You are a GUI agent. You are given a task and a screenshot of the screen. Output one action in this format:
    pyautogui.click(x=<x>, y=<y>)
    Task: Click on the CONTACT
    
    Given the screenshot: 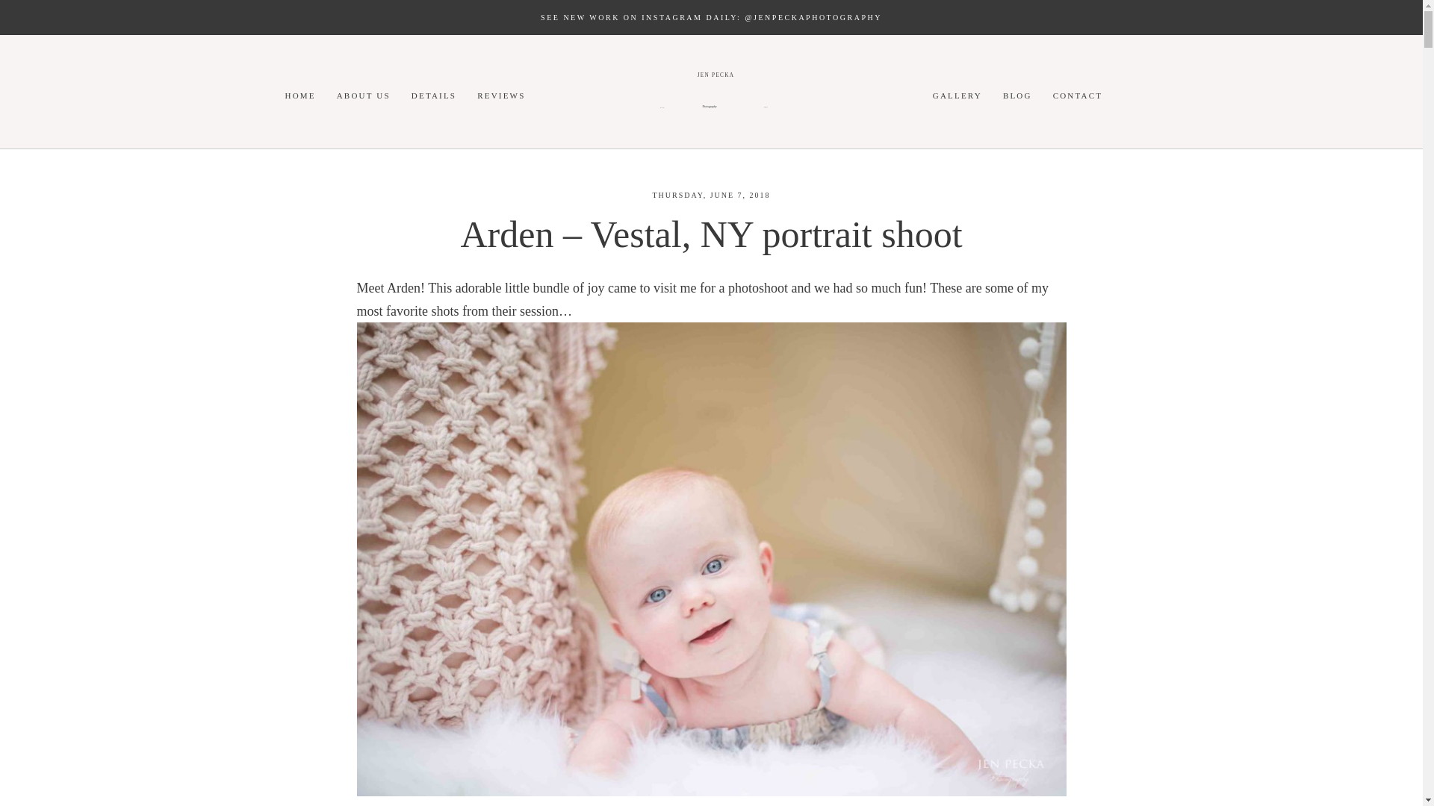 What is the action you would take?
    pyautogui.click(x=1077, y=96)
    